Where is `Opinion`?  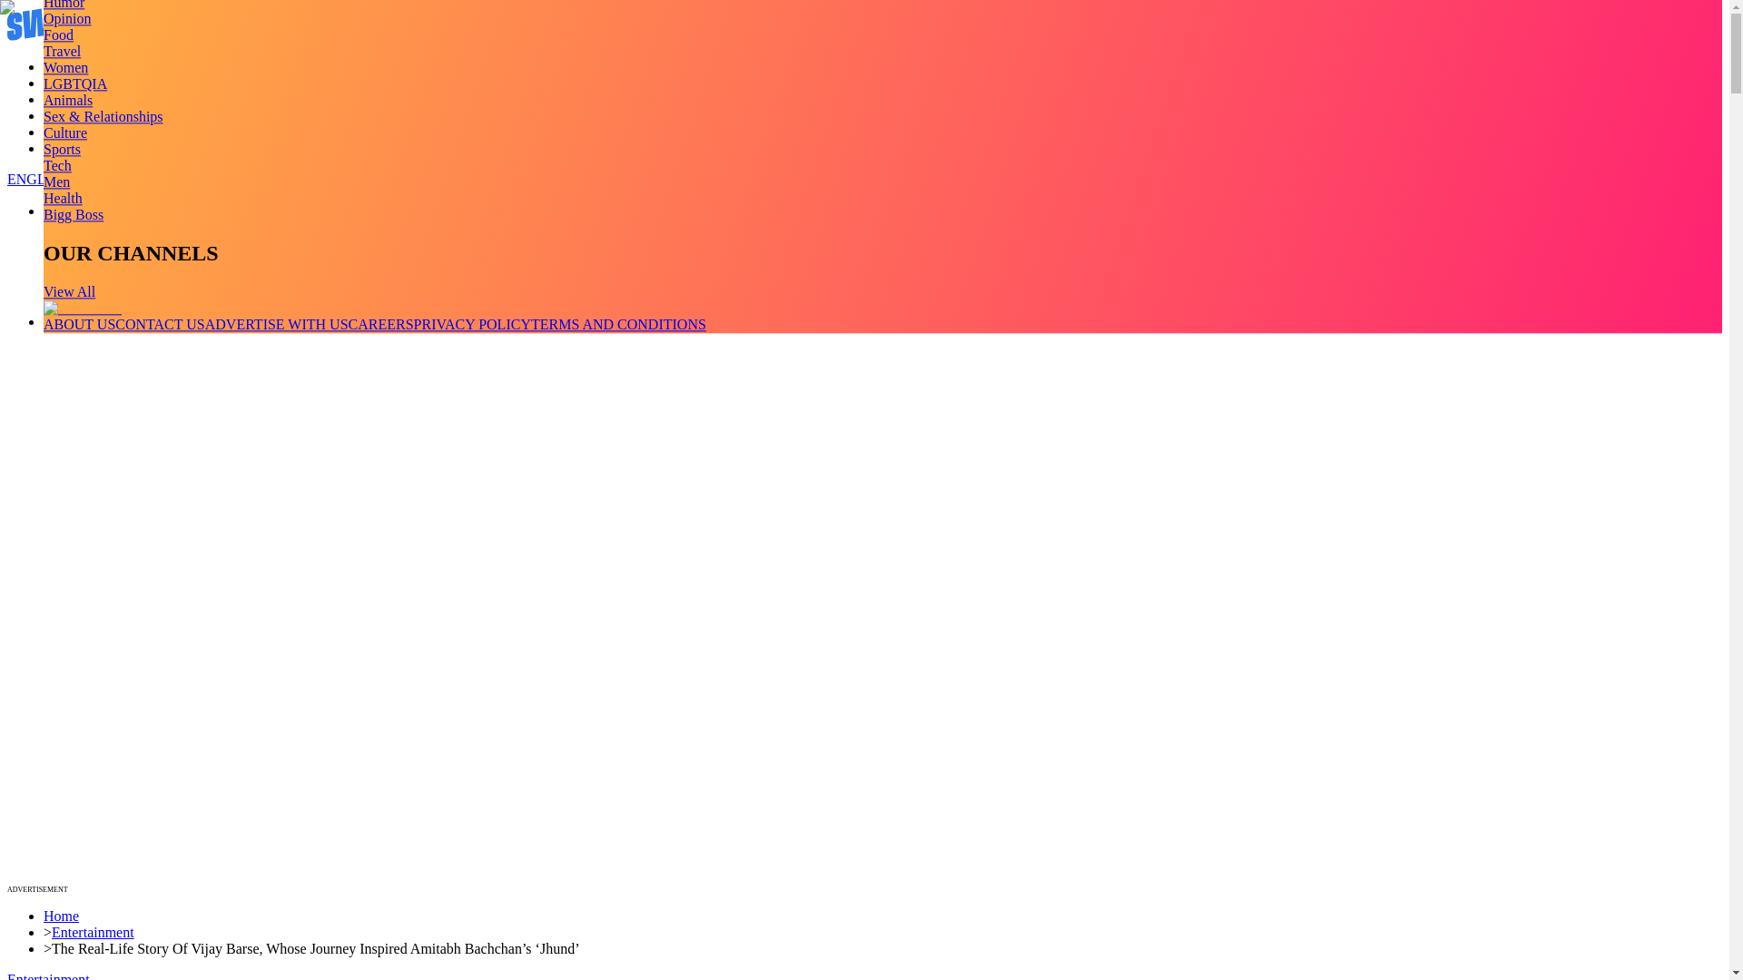 Opinion is located at coordinates (67, 18).